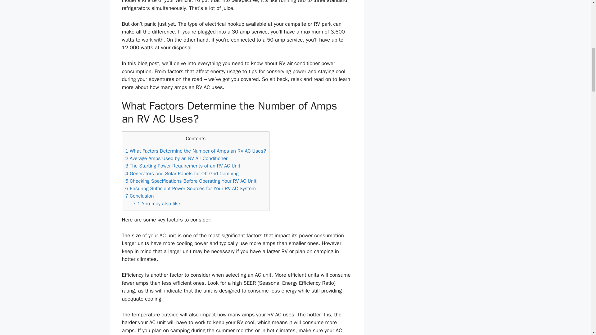 This screenshot has width=596, height=335. What do you see at coordinates (190, 188) in the screenshot?
I see `6 Ensuring Sufficient Power Sources for Your RV AC System` at bounding box center [190, 188].